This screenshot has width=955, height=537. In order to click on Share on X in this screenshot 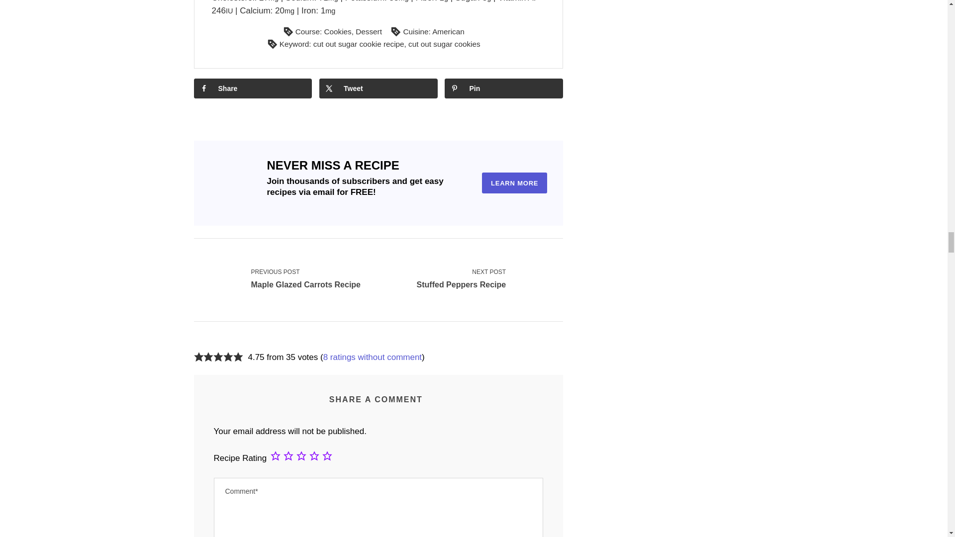, I will do `click(378, 88)`.